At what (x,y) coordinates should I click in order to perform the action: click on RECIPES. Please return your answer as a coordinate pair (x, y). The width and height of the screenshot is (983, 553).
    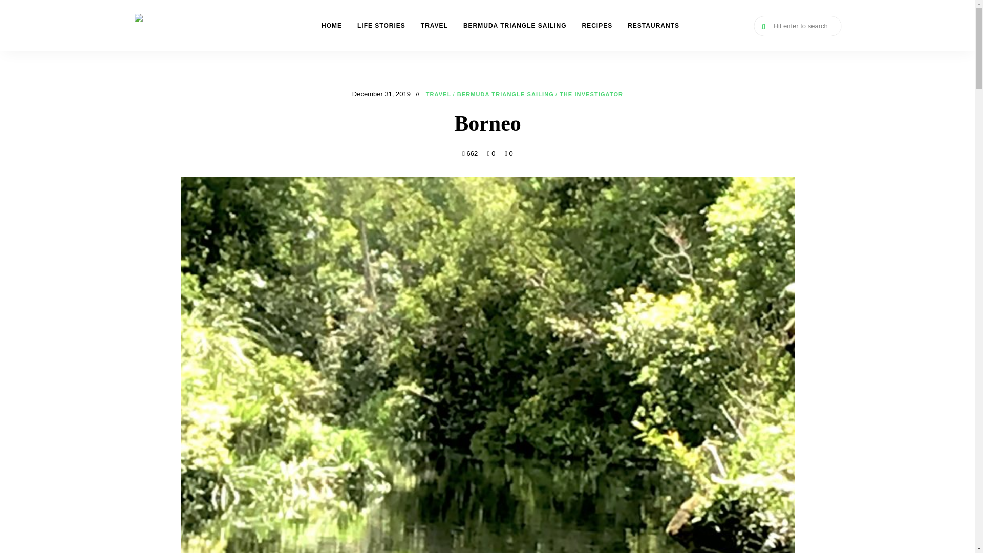
    Looking at the image, I should click on (597, 26).